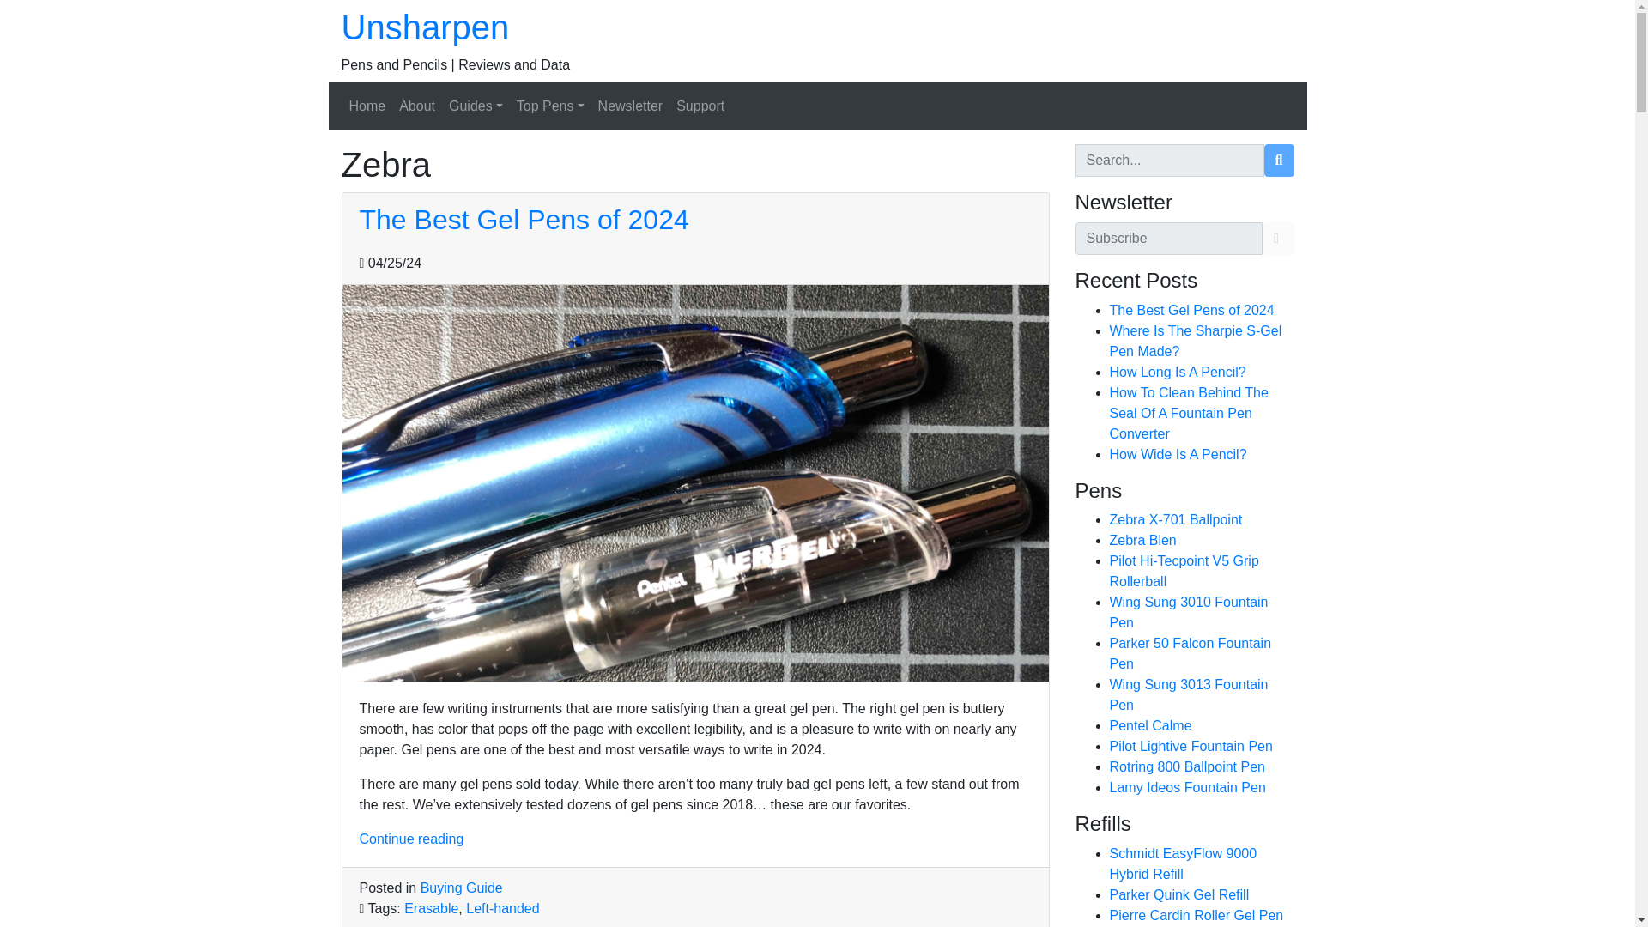  Describe the element at coordinates (524, 220) in the screenshot. I see `The Best Gel Pens of 2024` at that location.